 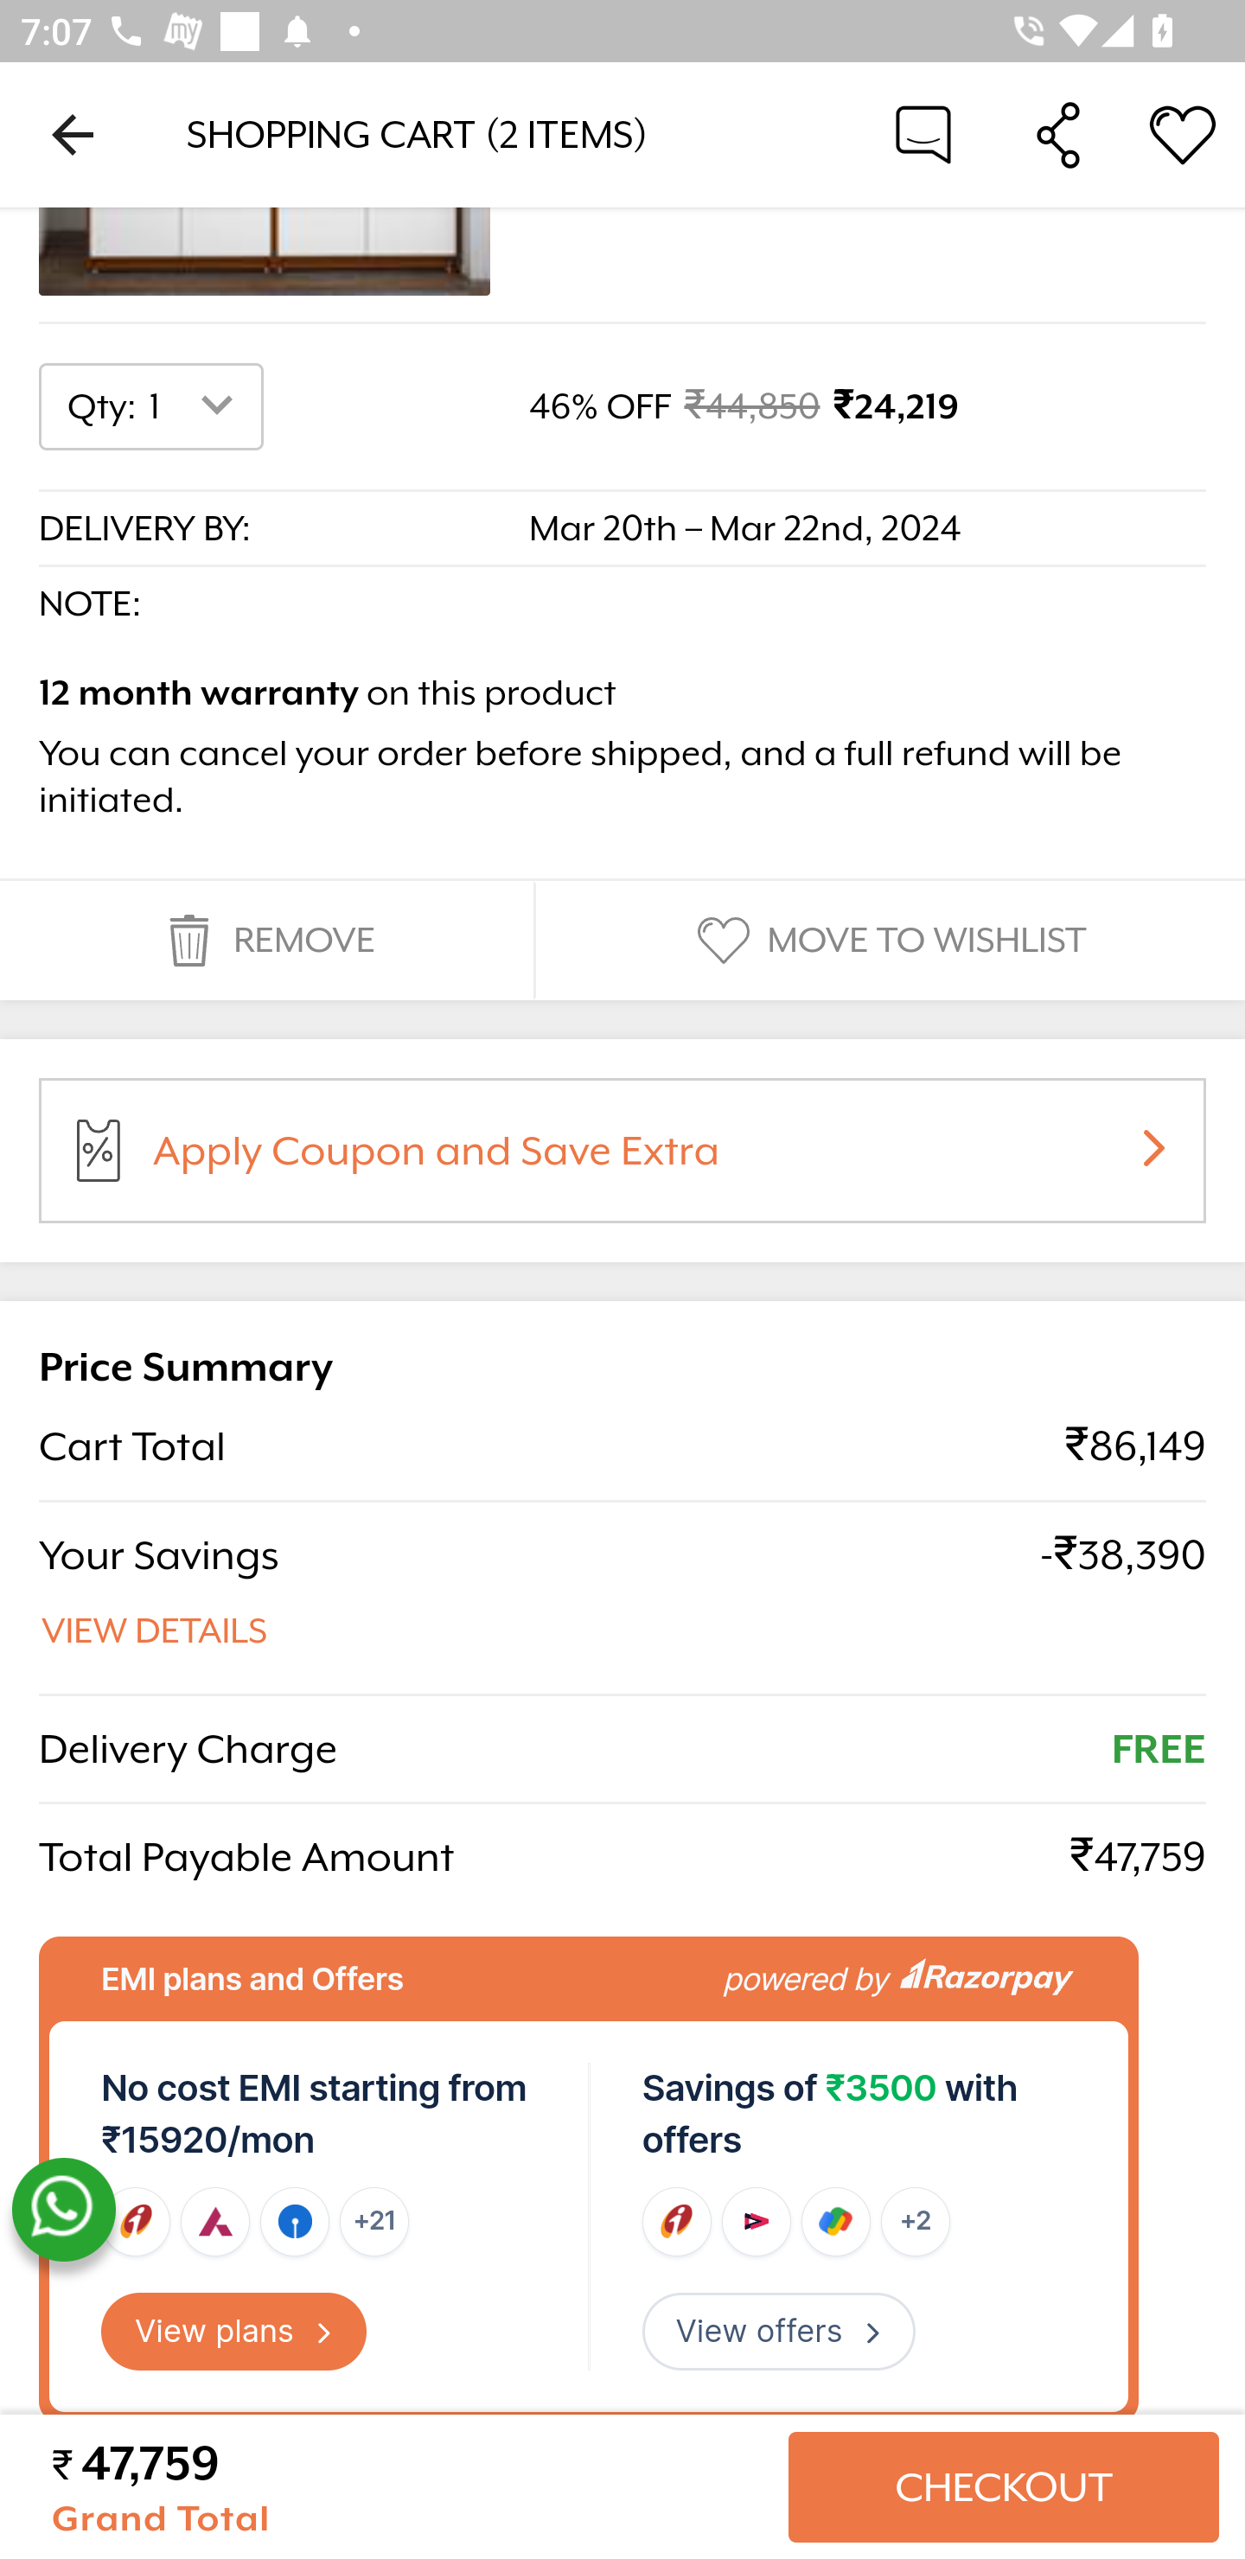 I want to click on ₹ 47,759 Grand Total, so click(x=408, y=2488).